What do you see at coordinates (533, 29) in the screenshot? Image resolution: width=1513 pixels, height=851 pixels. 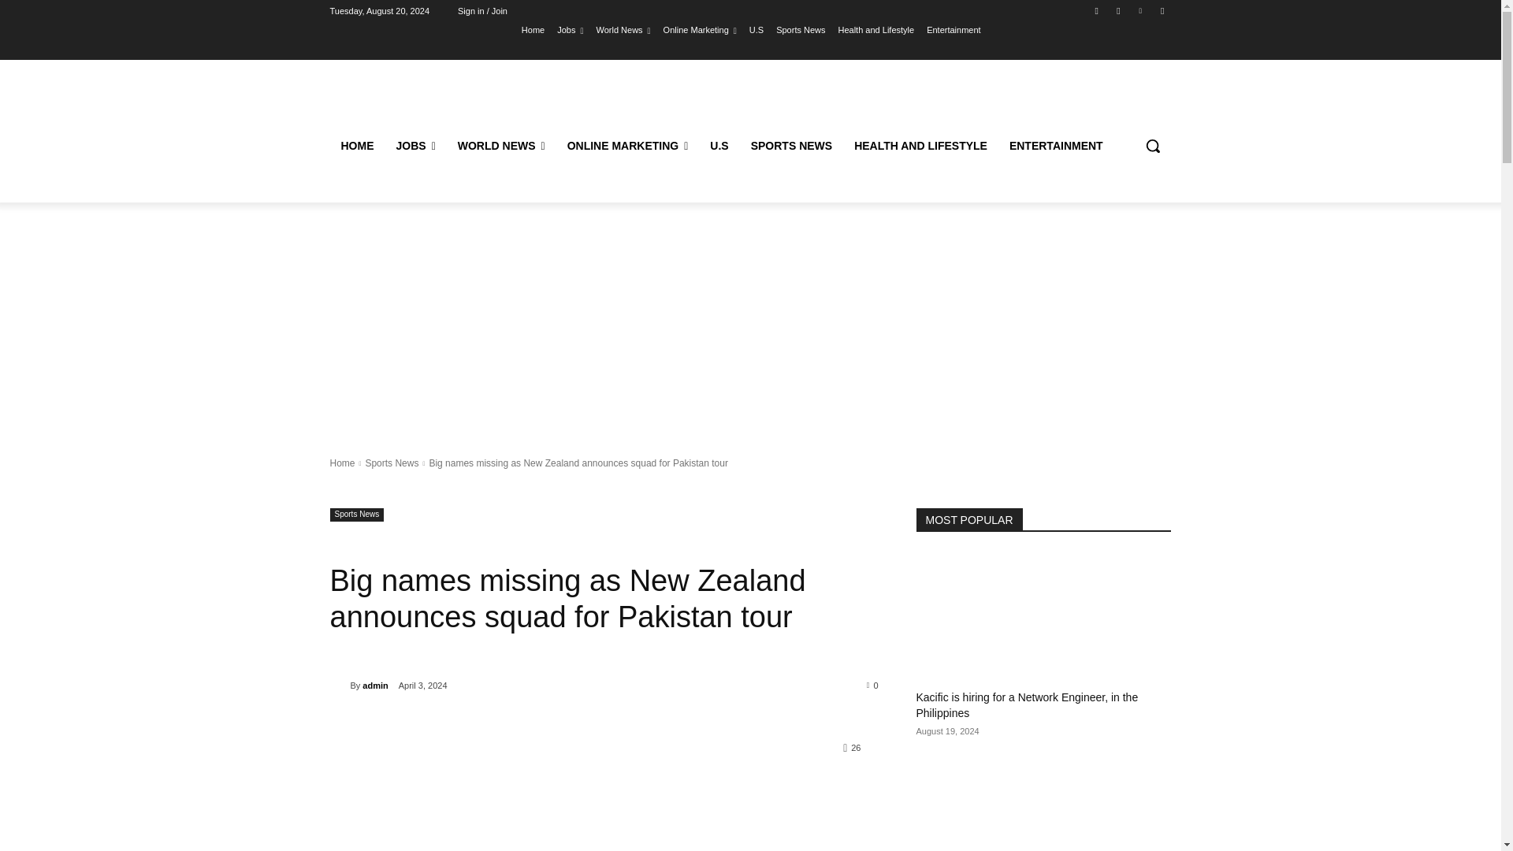 I see `Home` at bounding box center [533, 29].